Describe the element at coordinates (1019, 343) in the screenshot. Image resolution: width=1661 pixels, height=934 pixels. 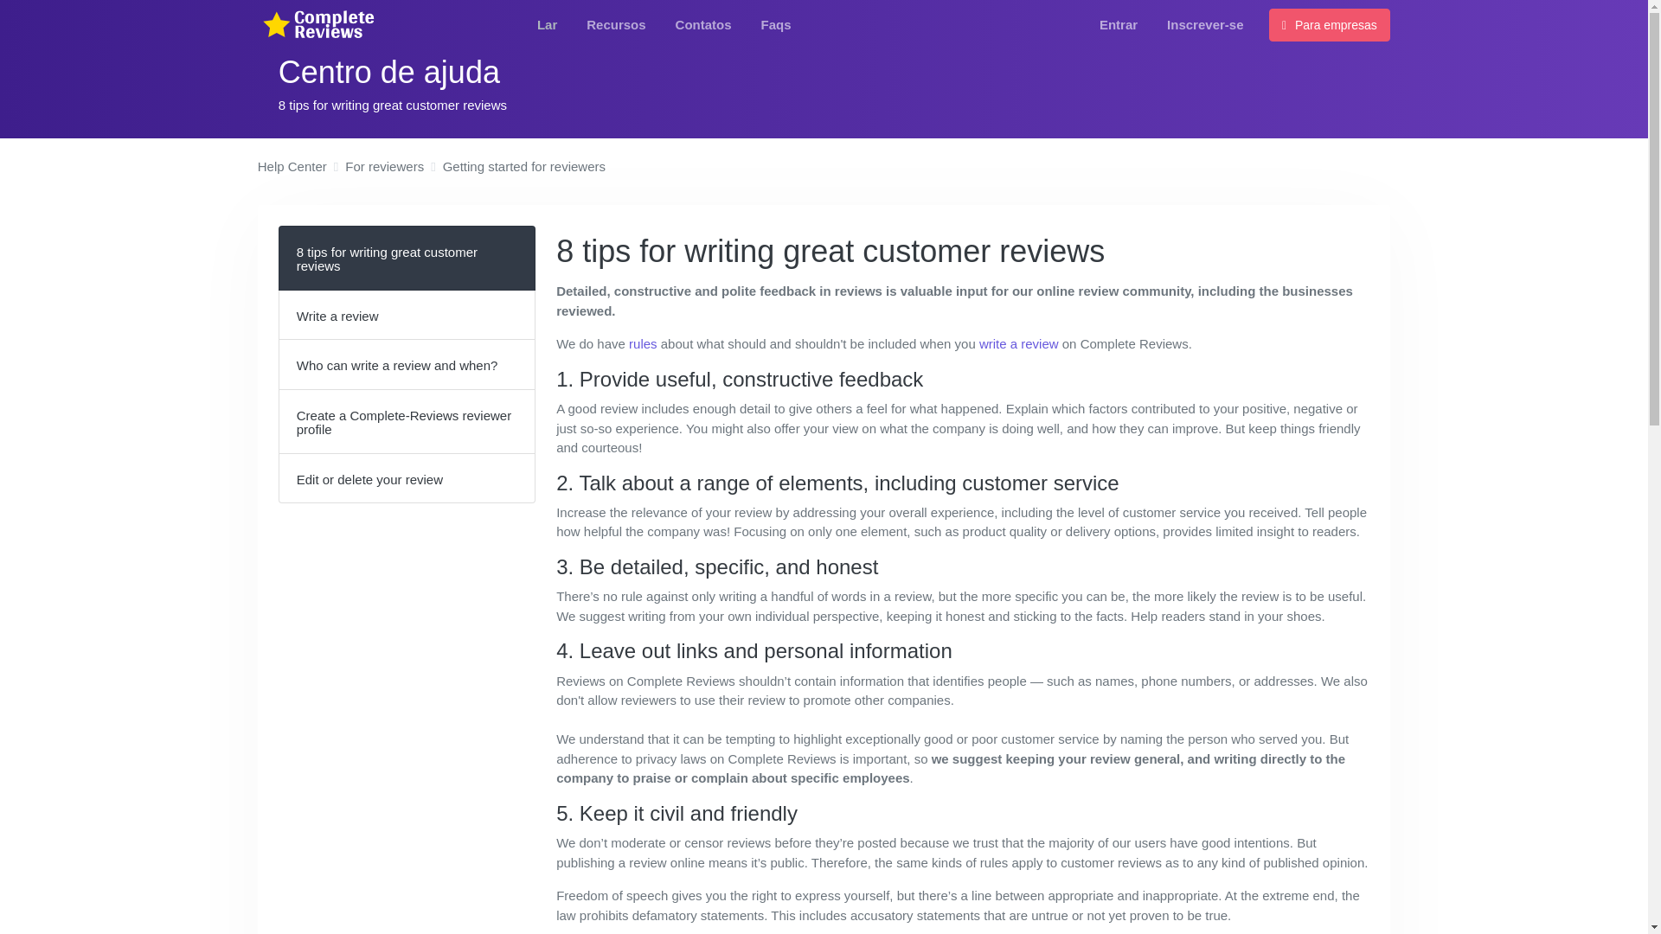
I see `write a review` at that location.